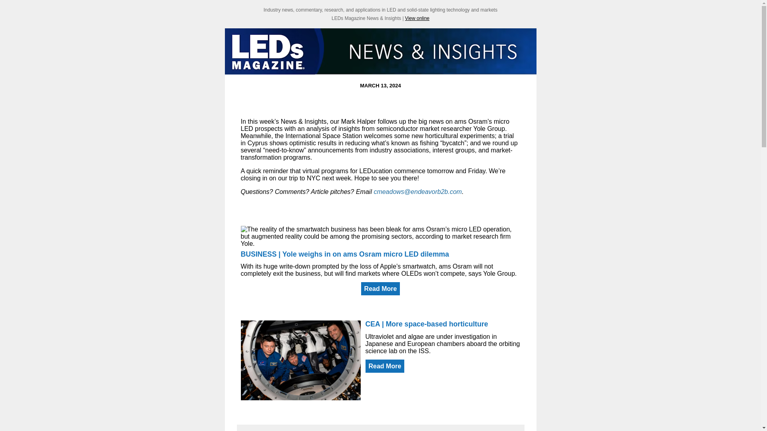 The height and width of the screenshot is (431, 767). What do you see at coordinates (381, 289) in the screenshot?
I see `Read More` at bounding box center [381, 289].